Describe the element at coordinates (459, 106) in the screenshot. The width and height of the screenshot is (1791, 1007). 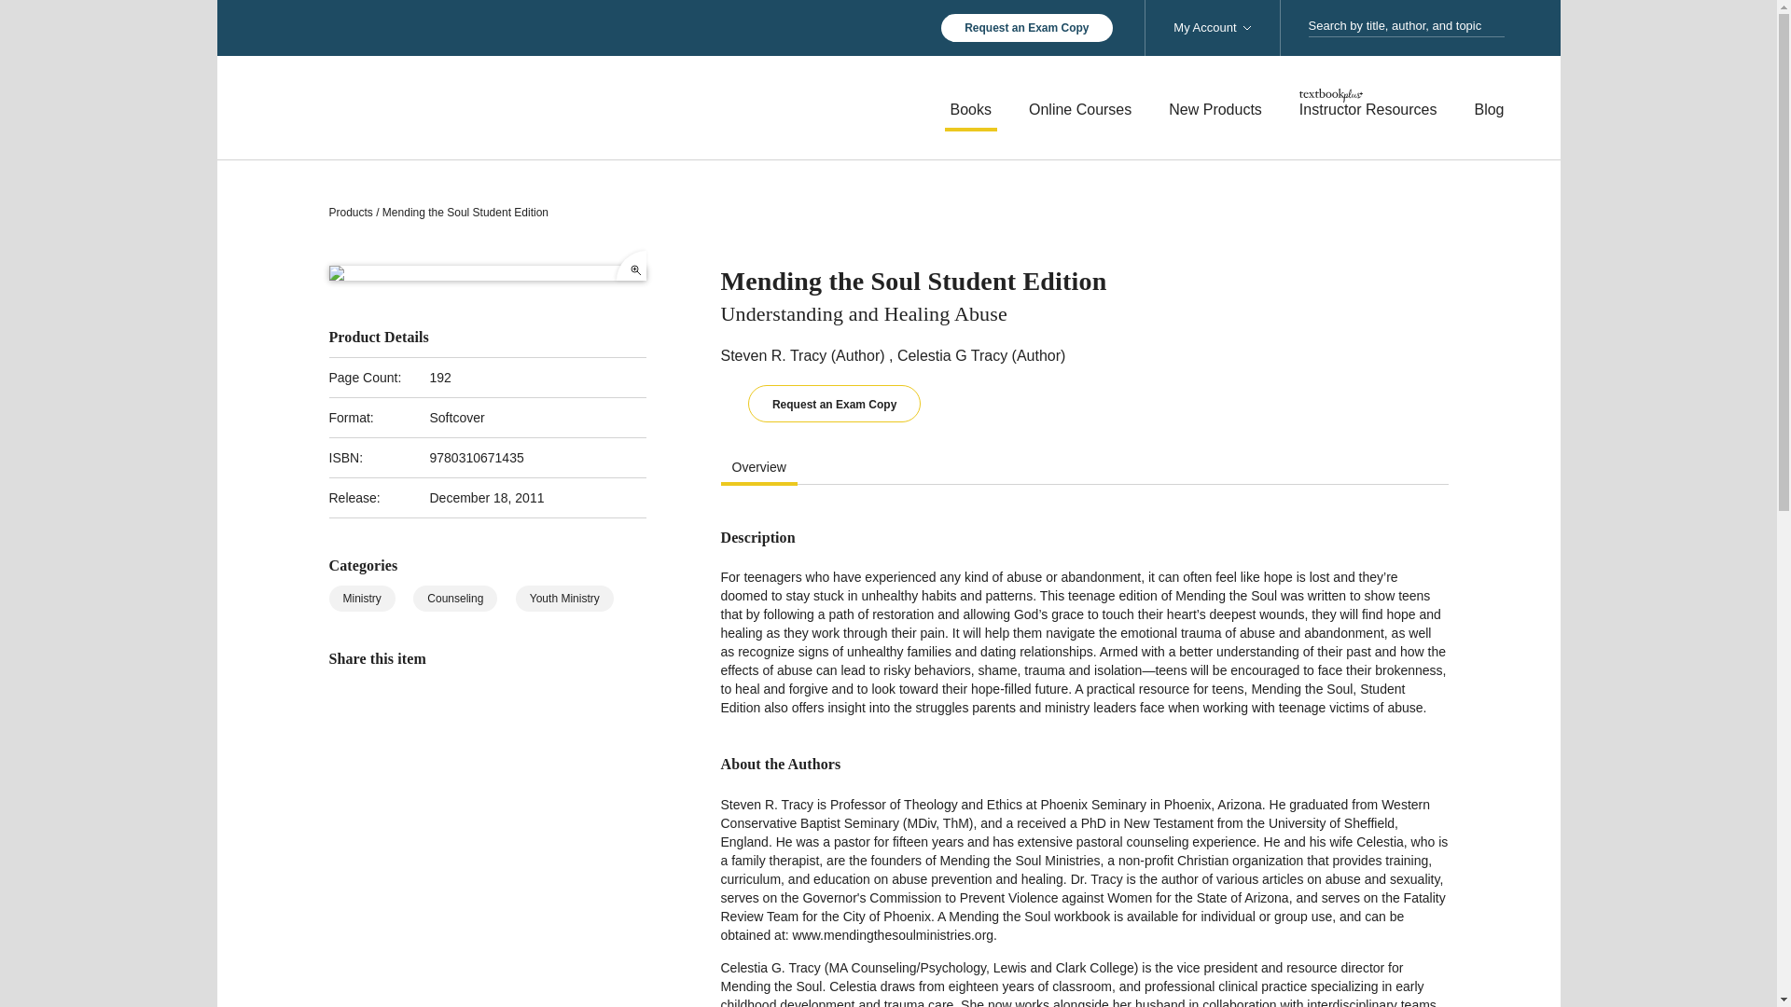
I see `Zondervan` at that location.